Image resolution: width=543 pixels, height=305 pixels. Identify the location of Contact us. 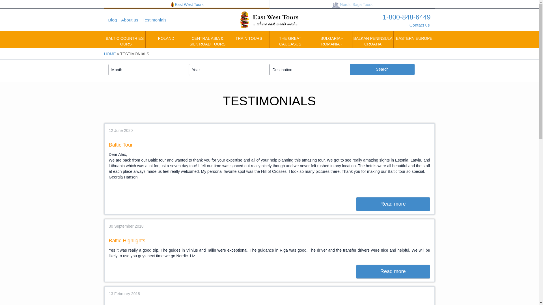
(420, 25).